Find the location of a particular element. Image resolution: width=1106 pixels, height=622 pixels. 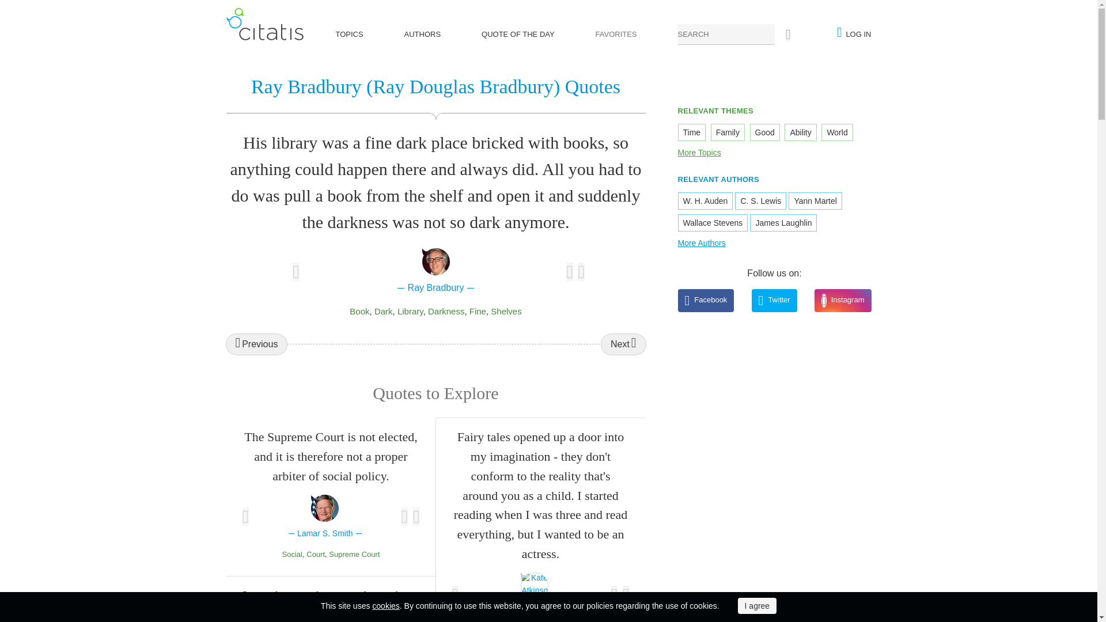

Library is located at coordinates (410, 311).